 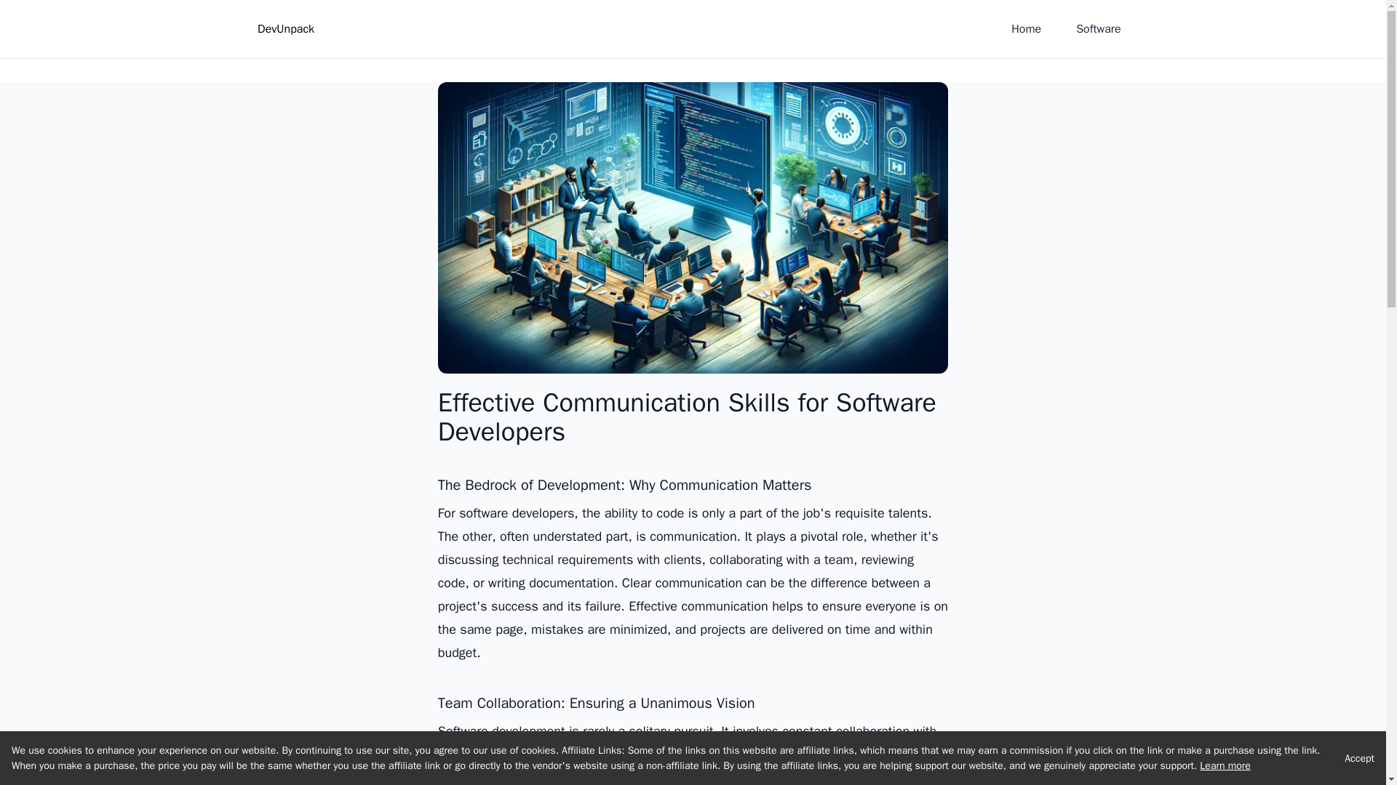 I want to click on Home, so click(x=1026, y=29).